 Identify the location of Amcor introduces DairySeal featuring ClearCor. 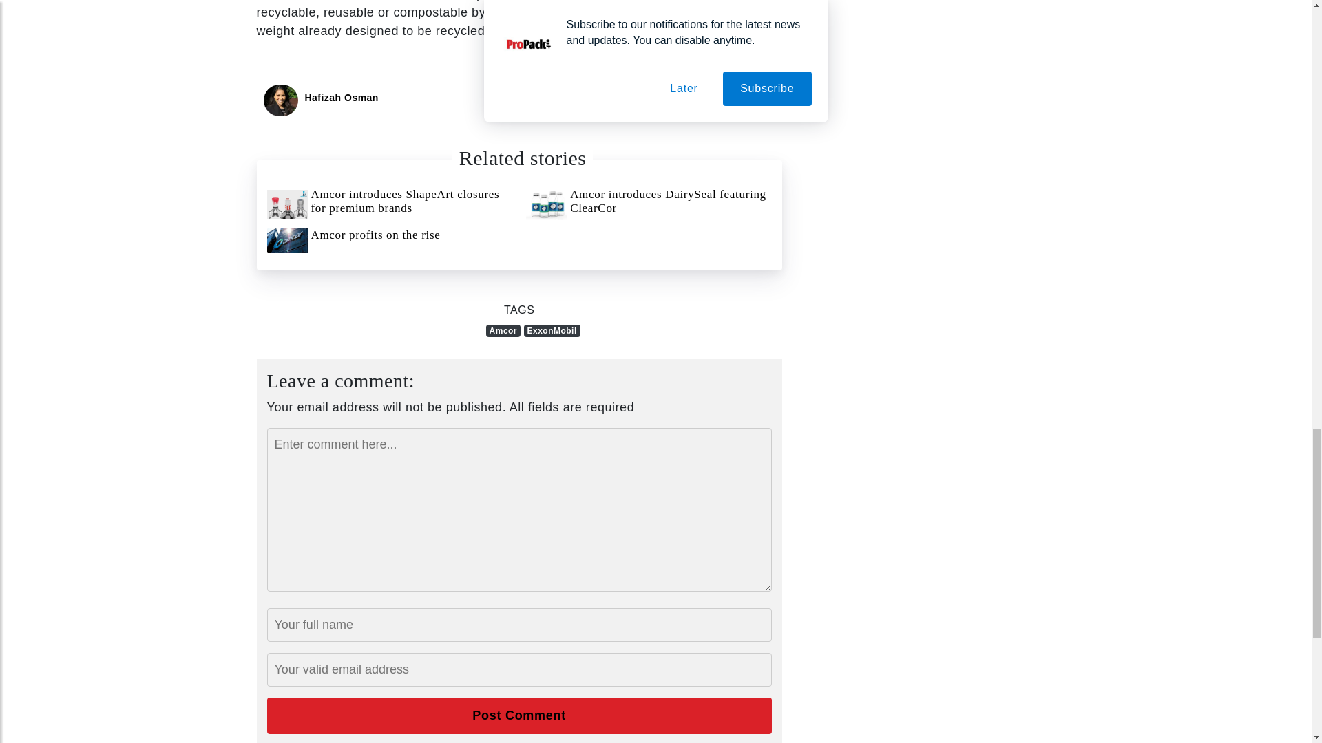
(649, 204).